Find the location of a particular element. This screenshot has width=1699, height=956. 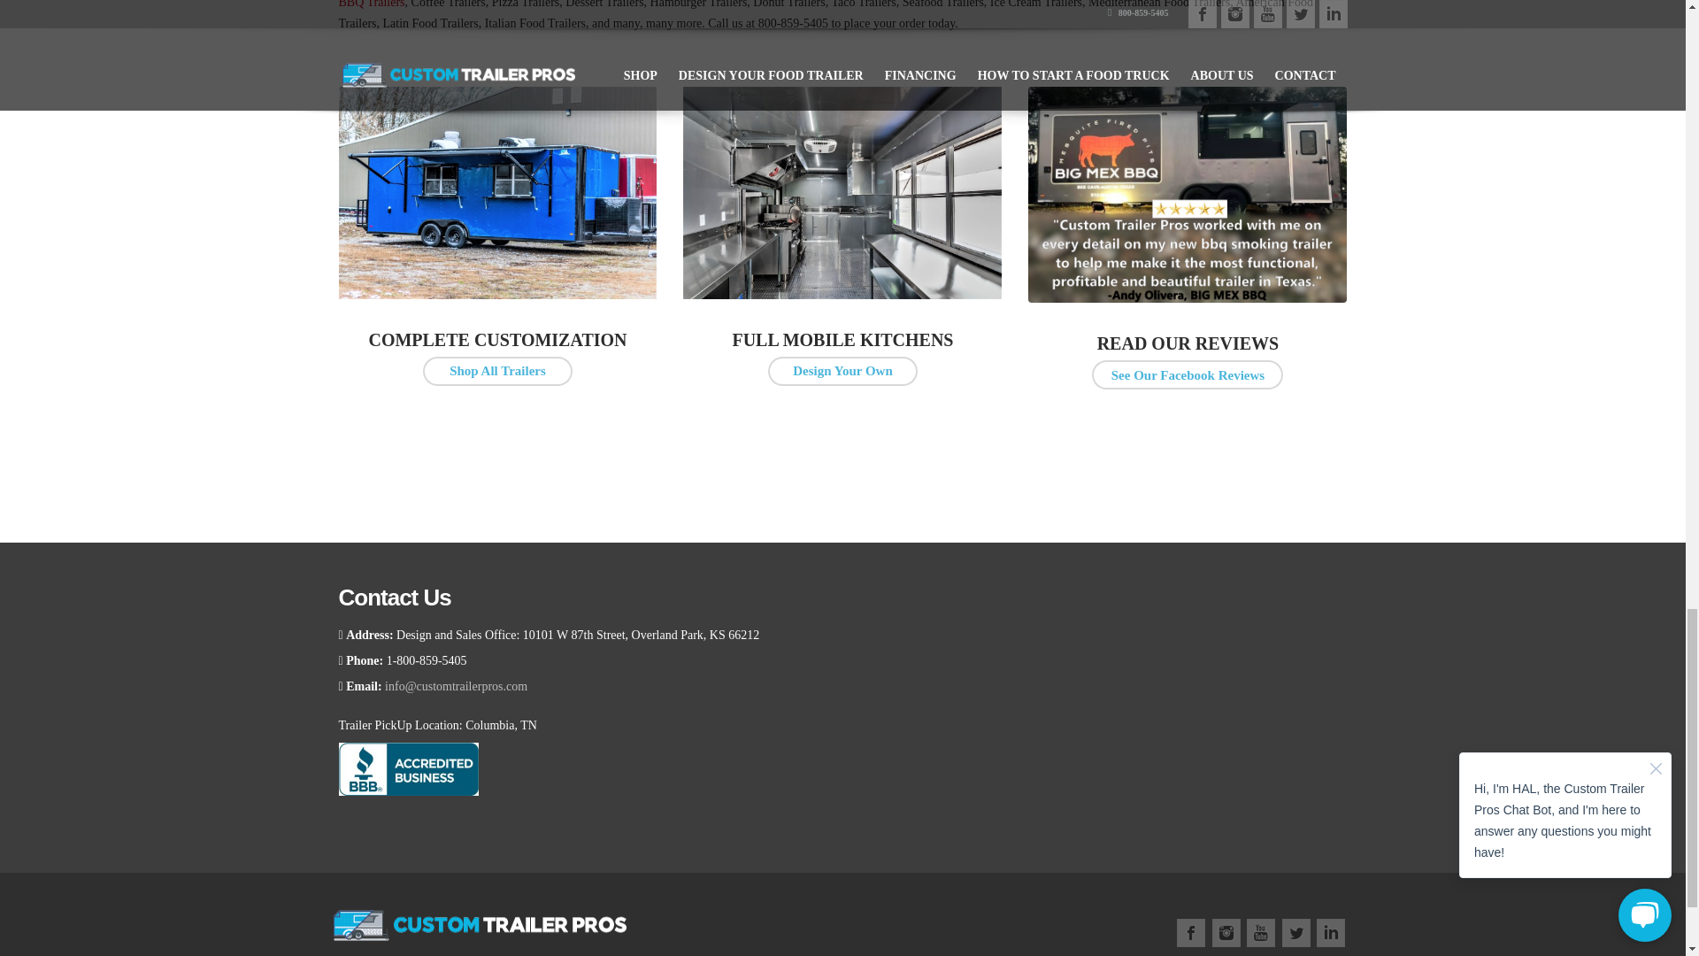

Big Mex BBQ Review 2 is located at coordinates (1188, 195).